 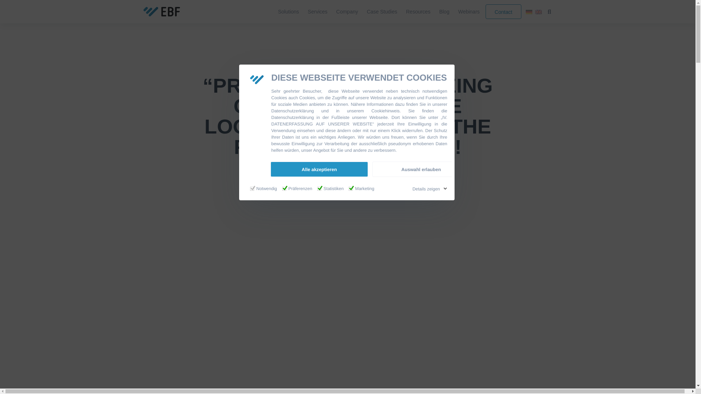 I want to click on Details zeigen, so click(x=429, y=189).